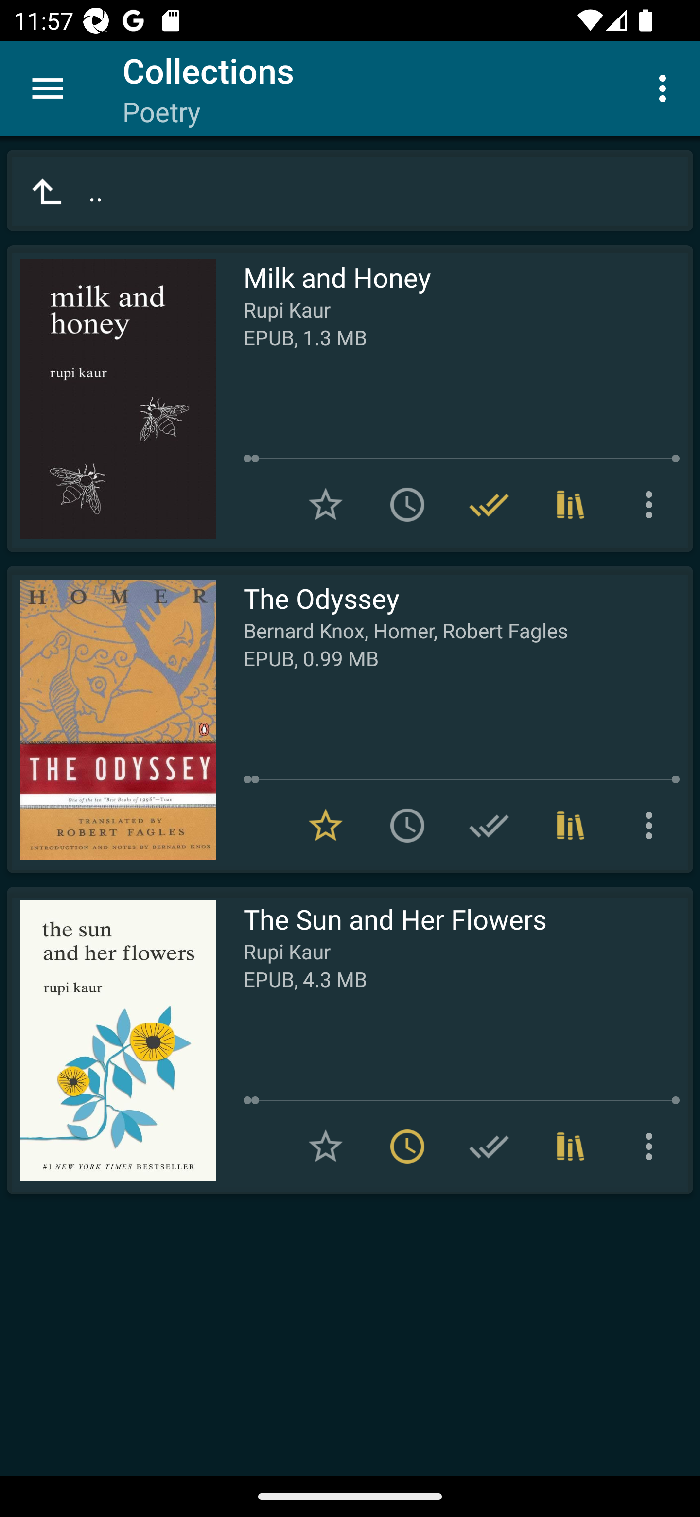  I want to click on .., so click(350, 191).